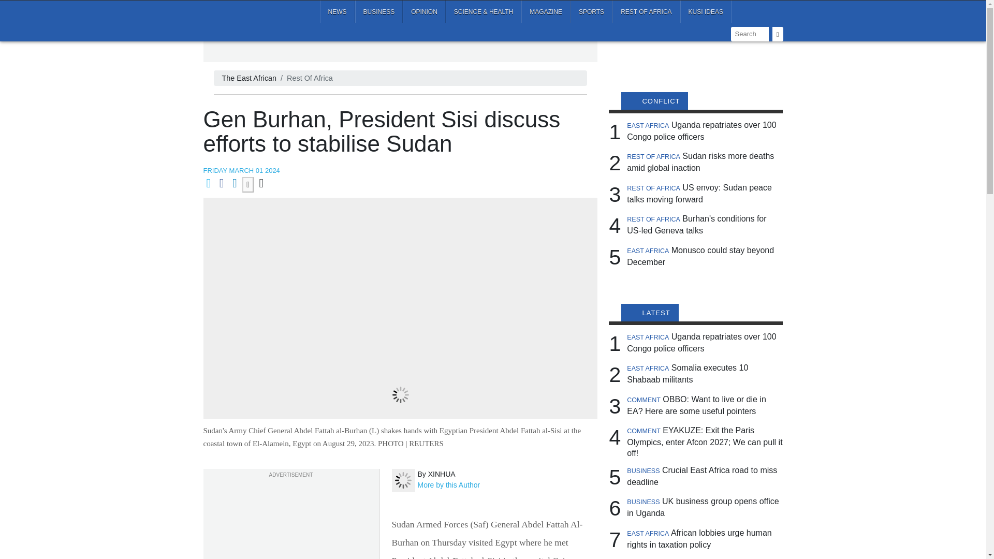 This screenshot has height=559, width=994. What do you see at coordinates (591, 11) in the screenshot?
I see `SPORTS` at bounding box center [591, 11].